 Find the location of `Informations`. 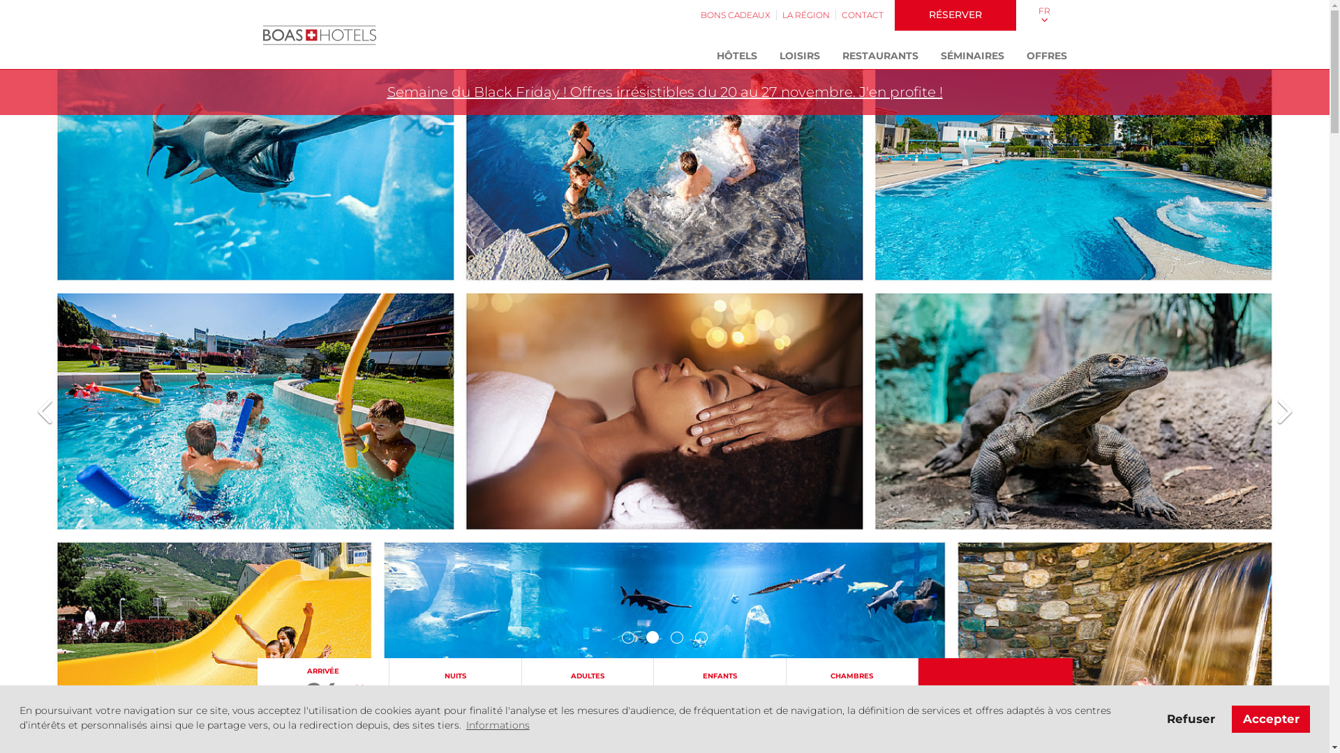

Informations is located at coordinates (498, 725).